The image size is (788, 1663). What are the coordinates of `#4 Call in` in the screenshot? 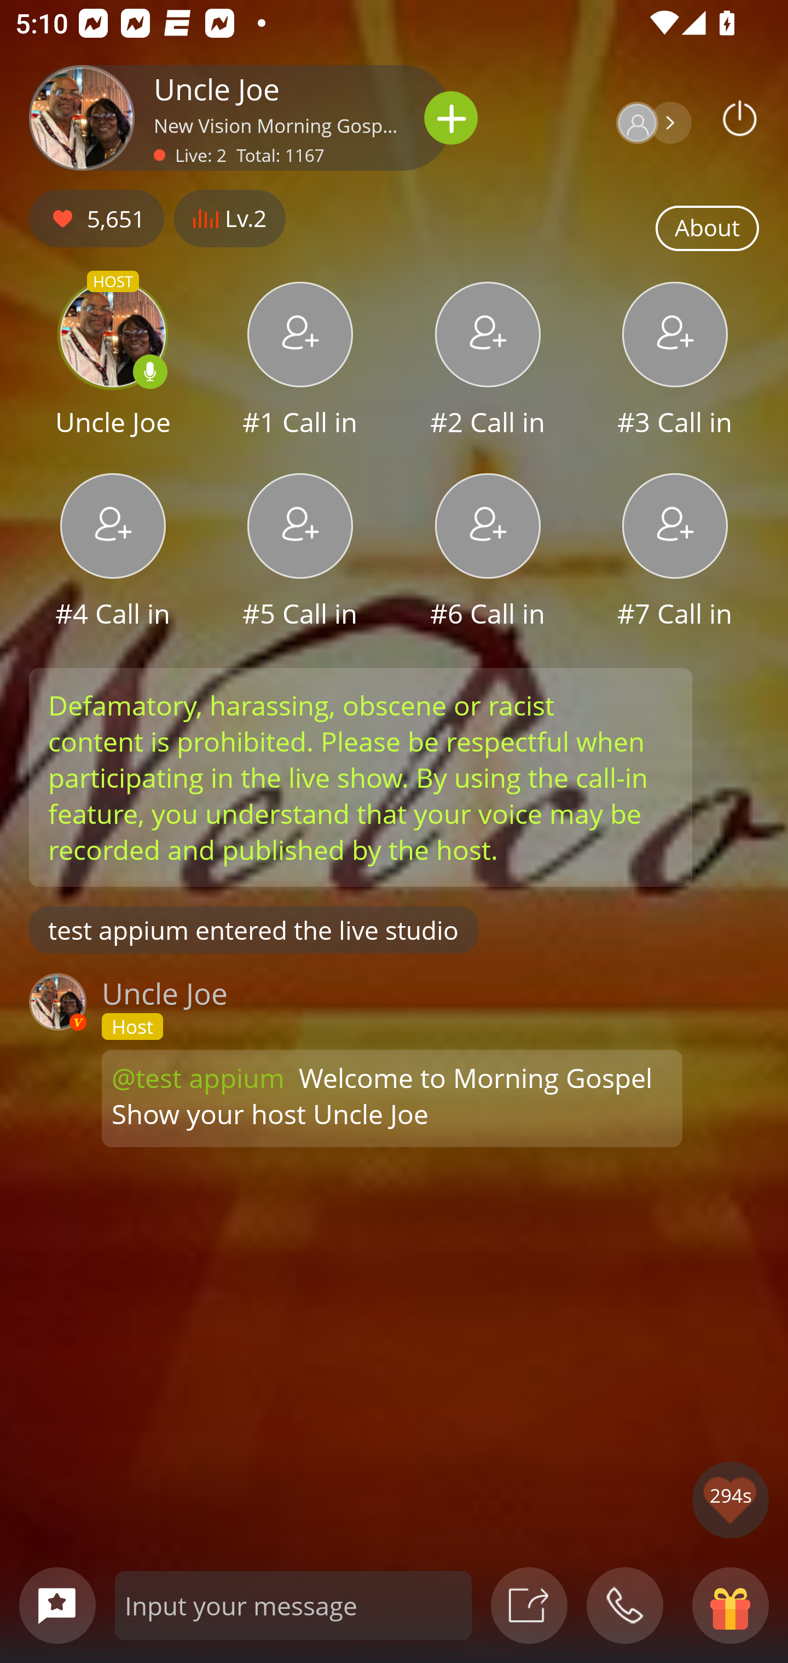 It's located at (113, 553).